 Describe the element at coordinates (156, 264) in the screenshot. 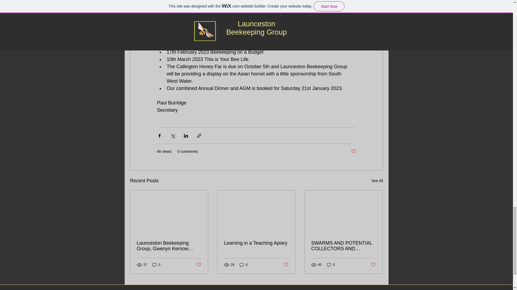

I see `0` at that location.